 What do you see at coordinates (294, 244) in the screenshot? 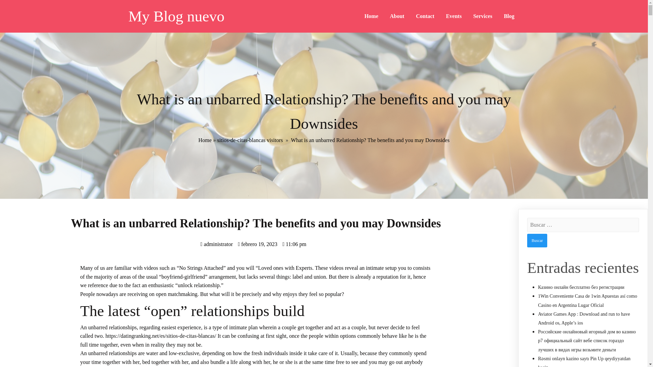
I see `11:06 pm` at bounding box center [294, 244].